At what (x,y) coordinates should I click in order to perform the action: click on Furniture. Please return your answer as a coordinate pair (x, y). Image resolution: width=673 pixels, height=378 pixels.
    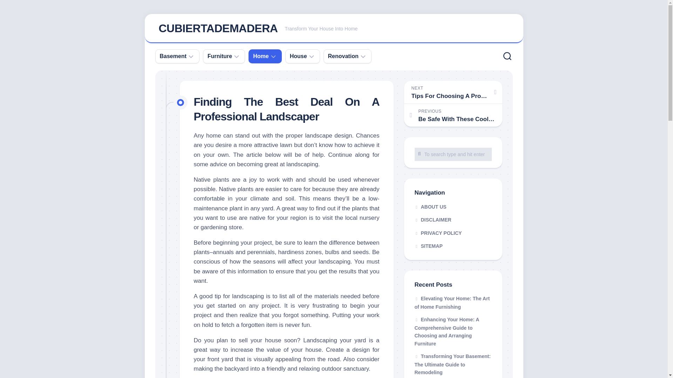
    Looking at the image, I should click on (219, 56).